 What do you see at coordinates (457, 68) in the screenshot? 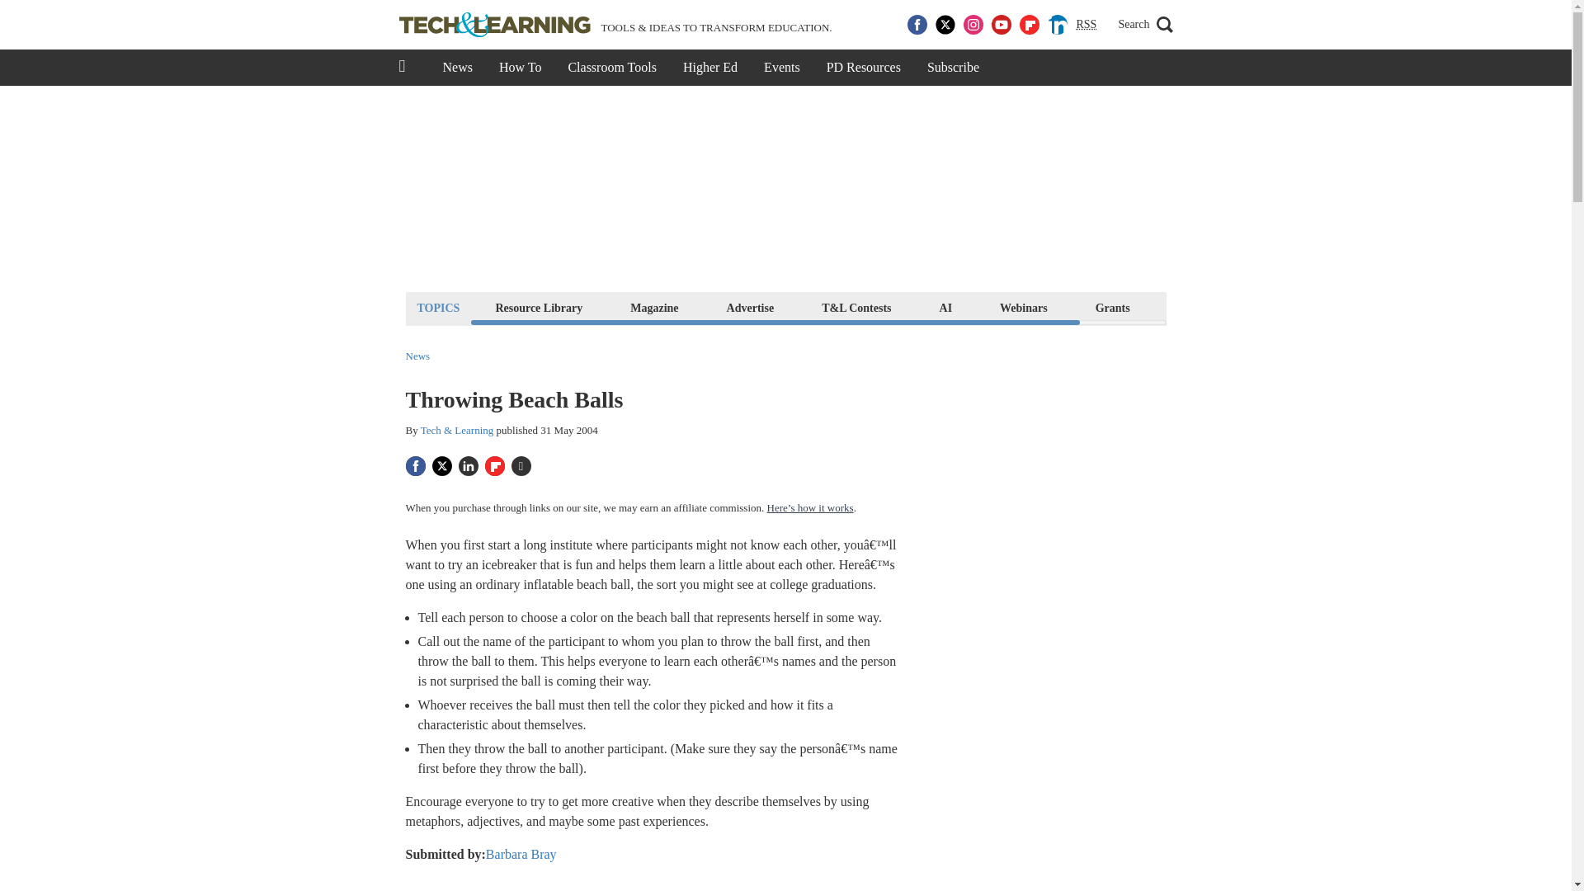
I see `News` at bounding box center [457, 68].